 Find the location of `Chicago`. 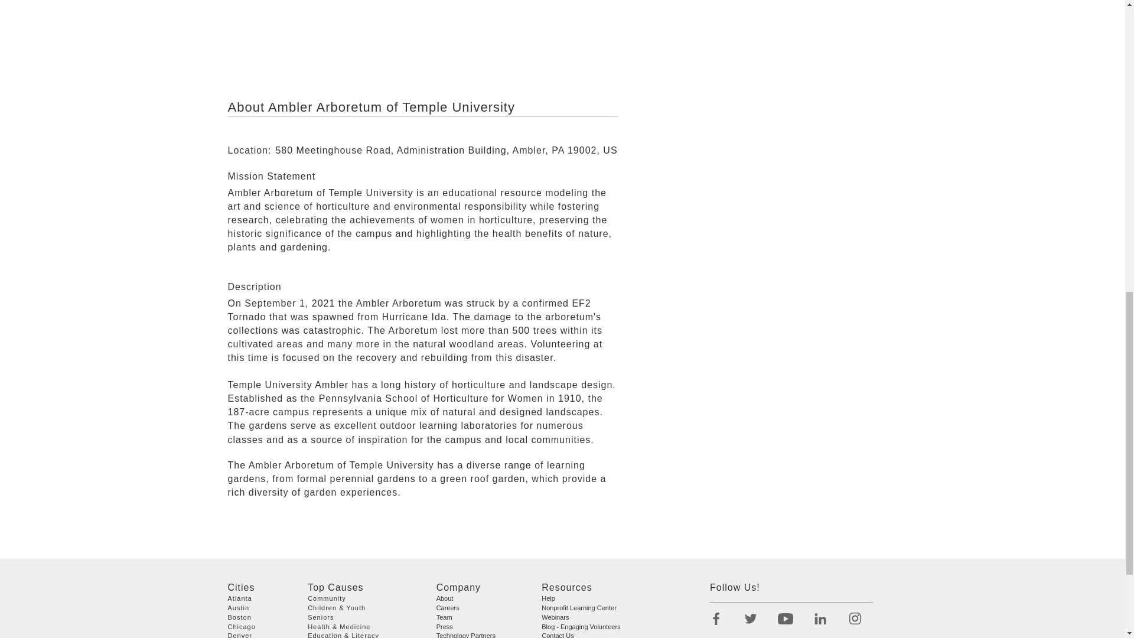

Chicago is located at coordinates (242, 627).